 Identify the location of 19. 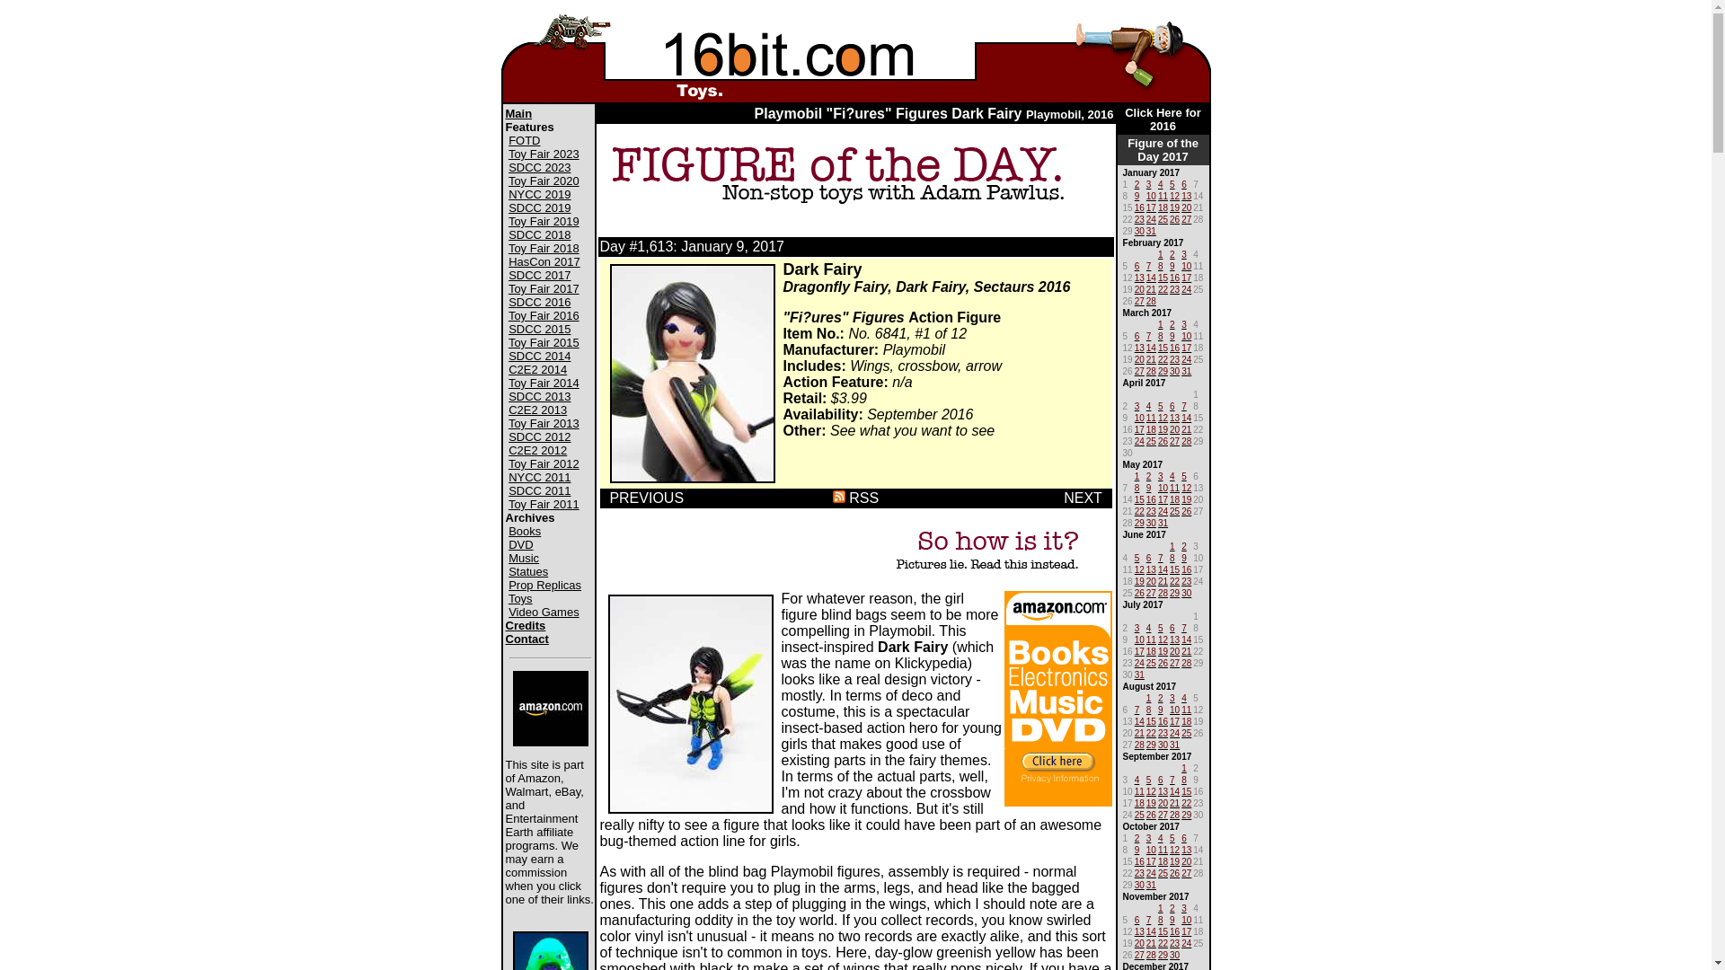
(1175, 207).